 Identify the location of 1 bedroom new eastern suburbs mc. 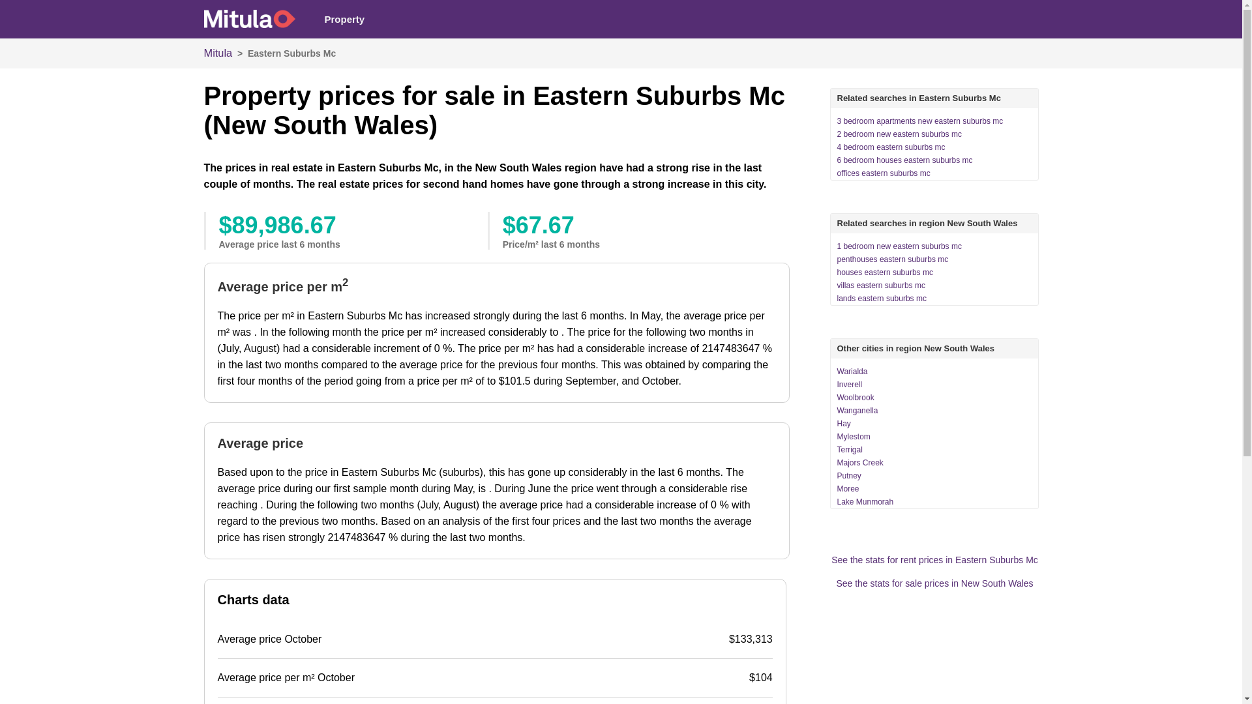
(900, 246).